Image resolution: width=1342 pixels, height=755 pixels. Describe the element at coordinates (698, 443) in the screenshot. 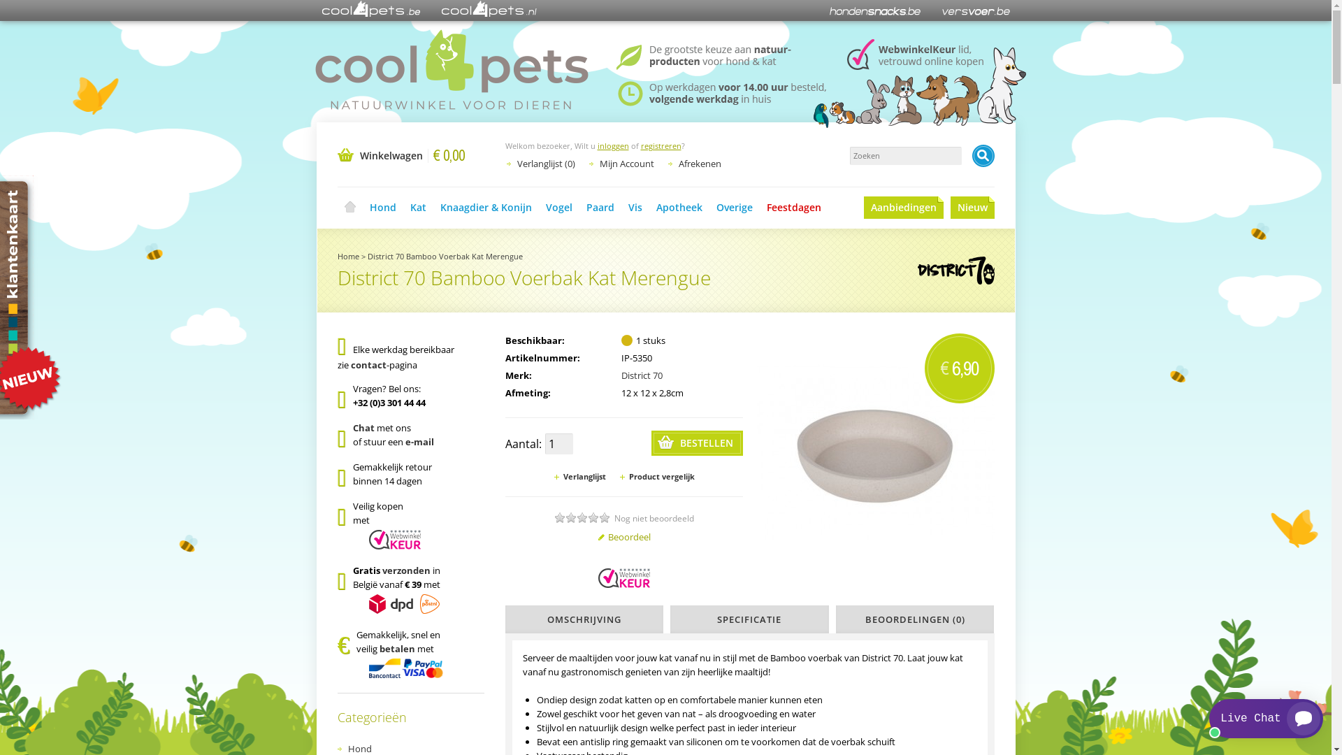

I see `BESTELLEN` at that location.